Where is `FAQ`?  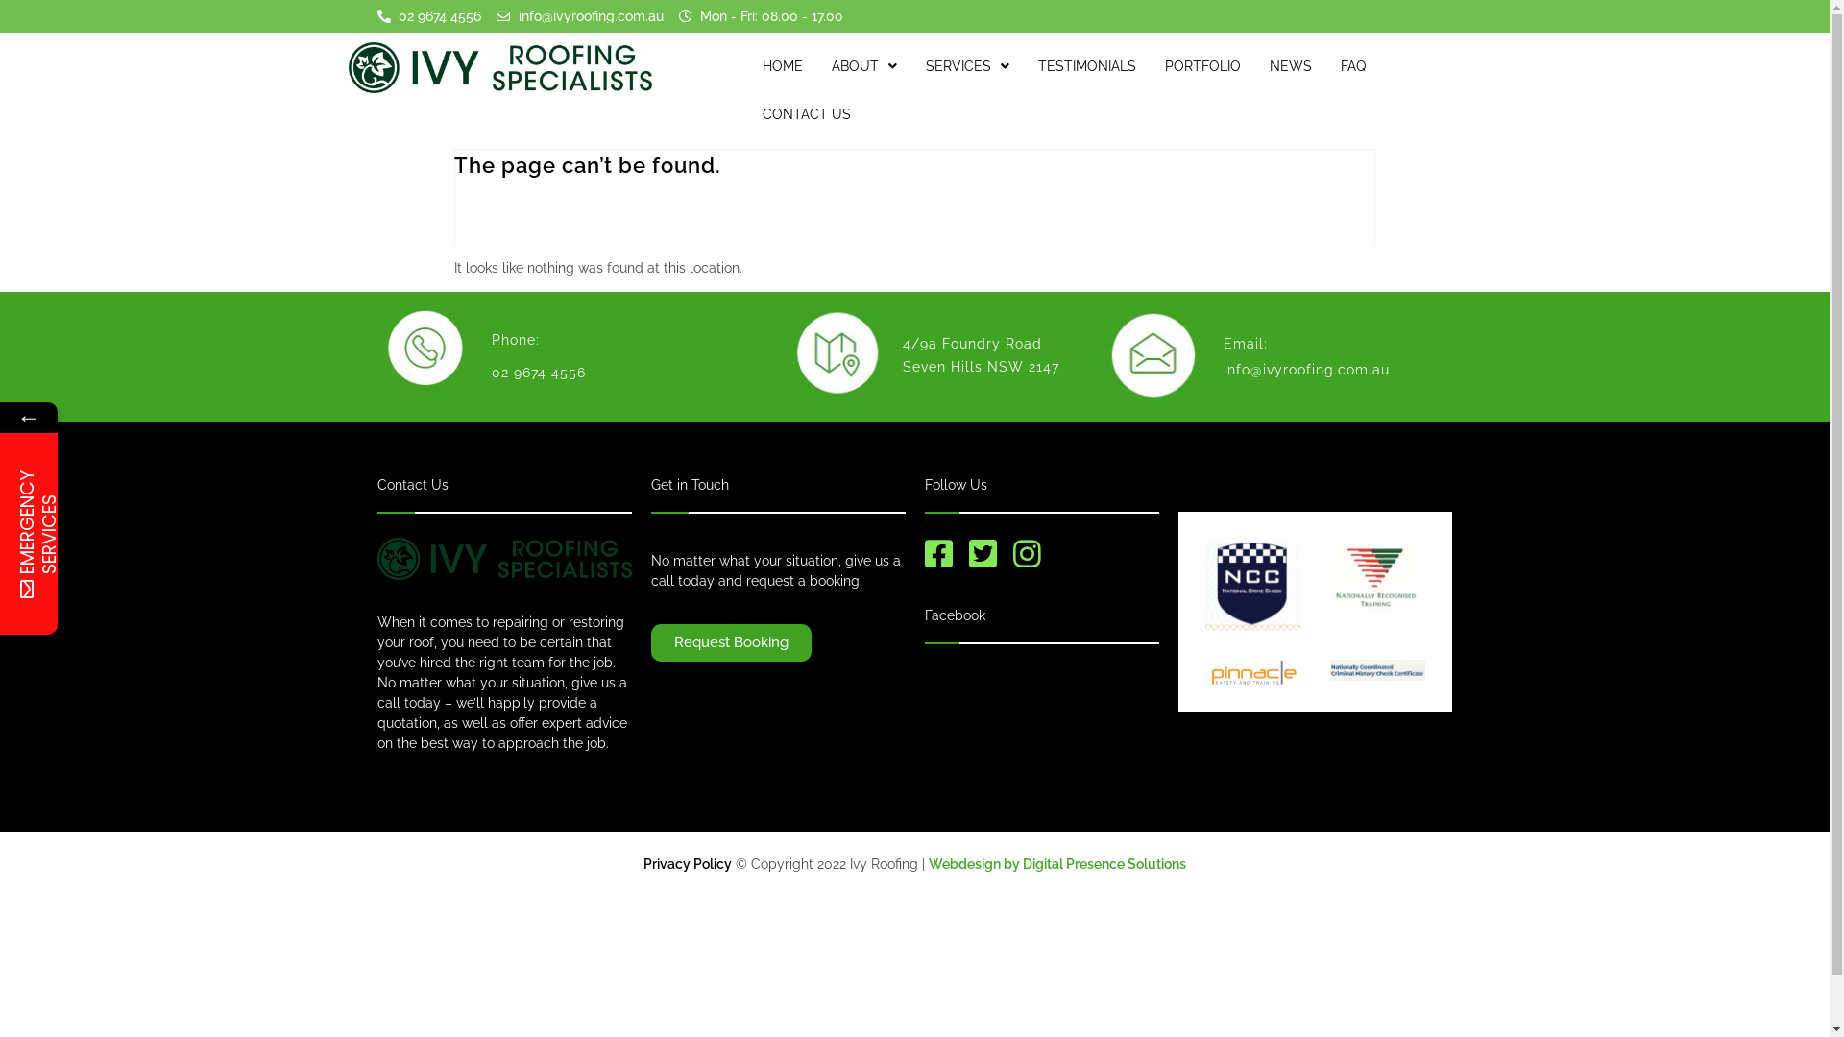 FAQ is located at coordinates (1353, 66).